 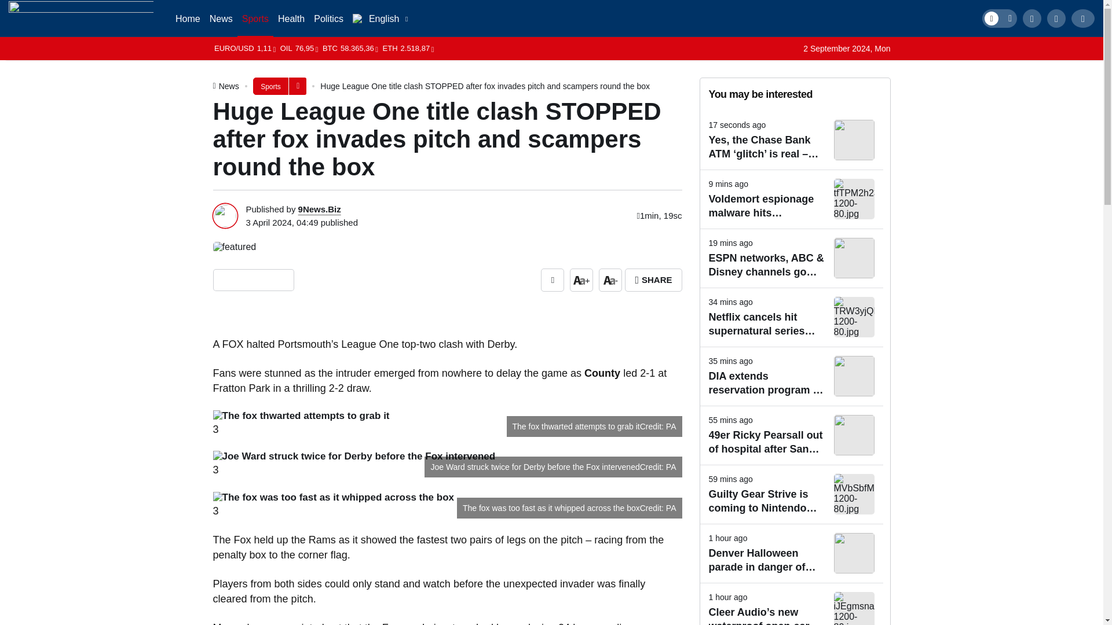 What do you see at coordinates (552, 280) in the screenshot?
I see `Comment` at bounding box center [552, 280].